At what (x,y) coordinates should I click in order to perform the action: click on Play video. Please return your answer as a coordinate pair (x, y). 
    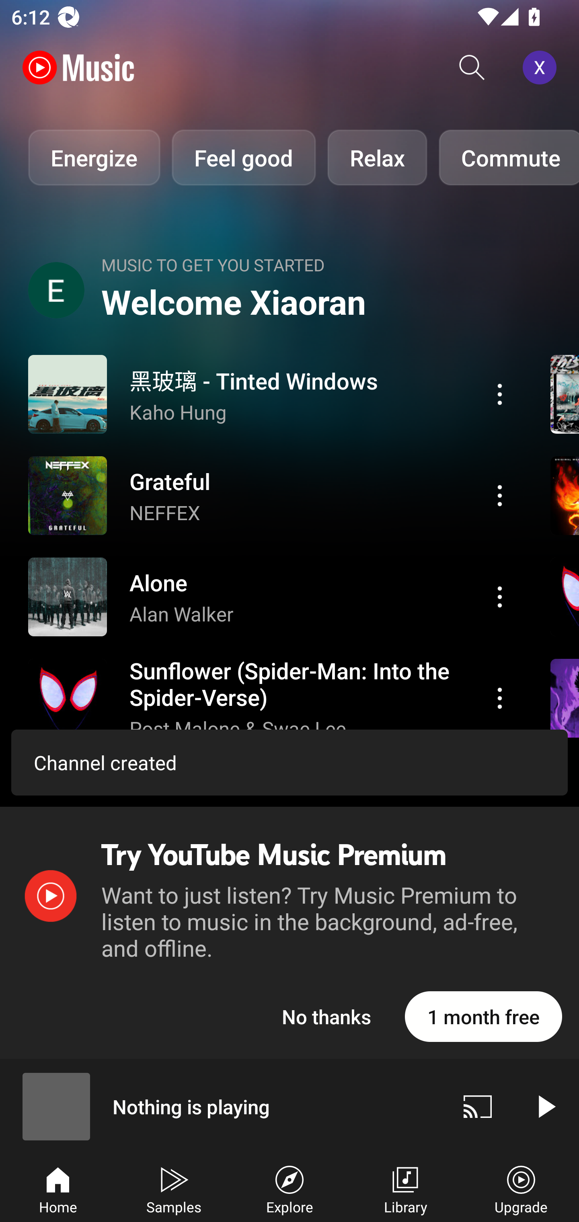
    Looking at the image, I should click on (545, 1106).